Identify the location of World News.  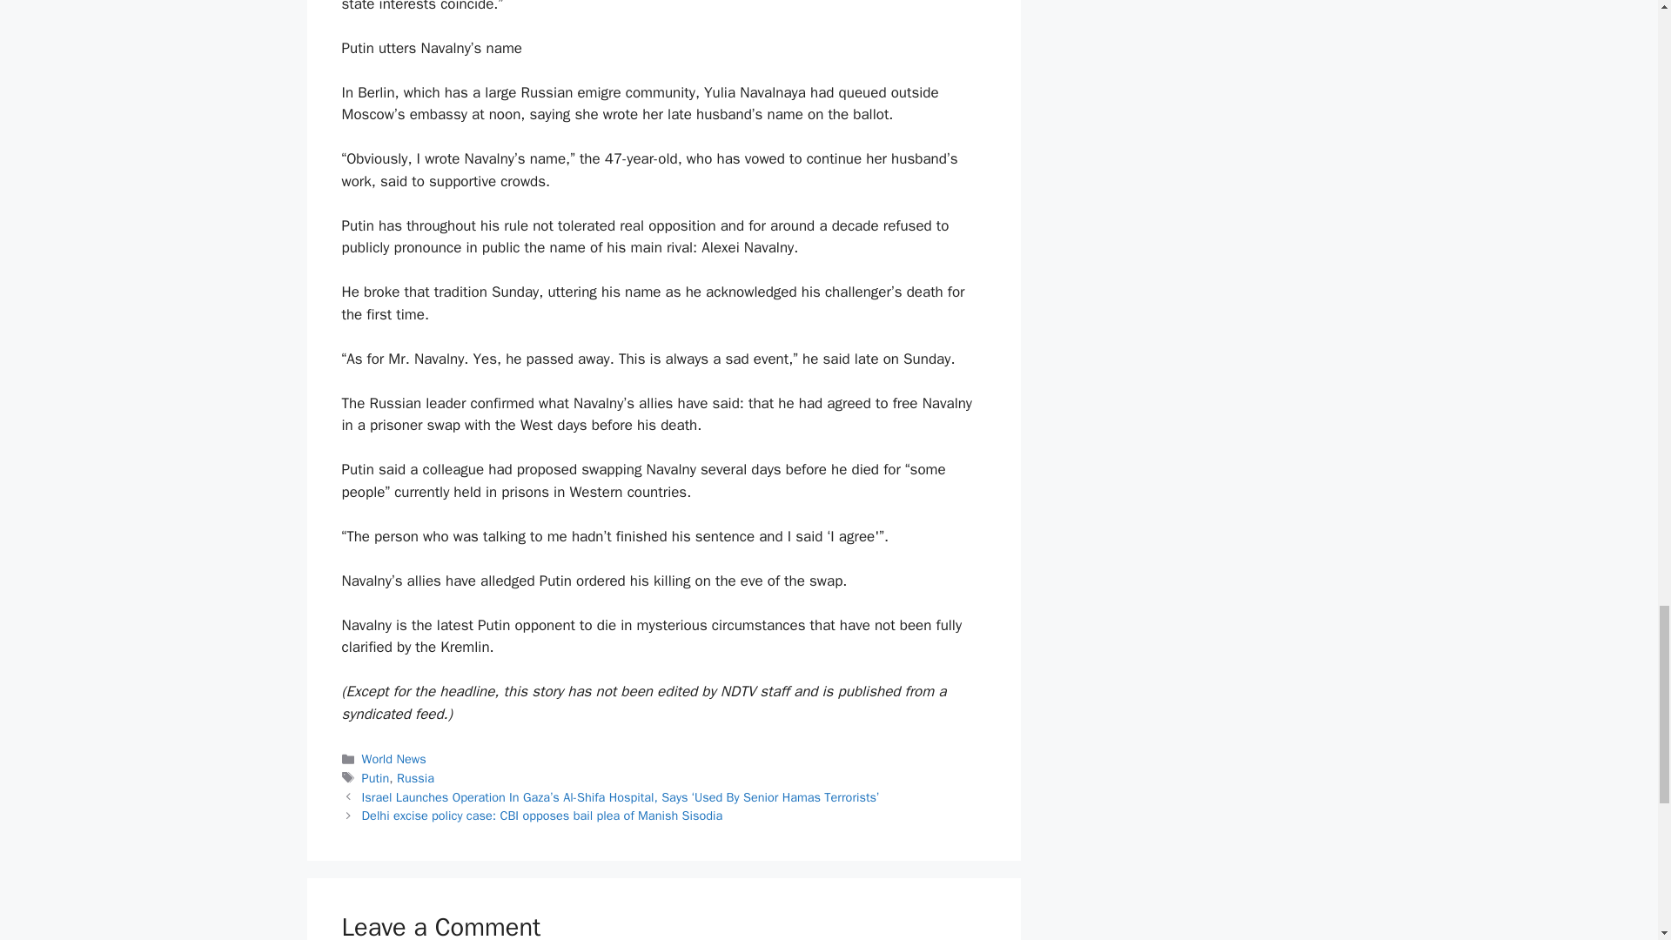
(393, 759).